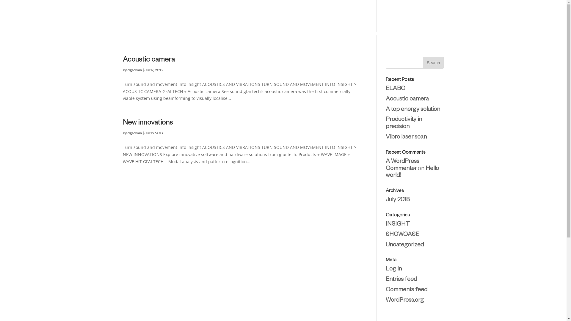 The width and height of the screenshot is (571, 321). Describe the element at coordinates (404, 124) in the screenshot. I see `Productivity in precision` at that location.